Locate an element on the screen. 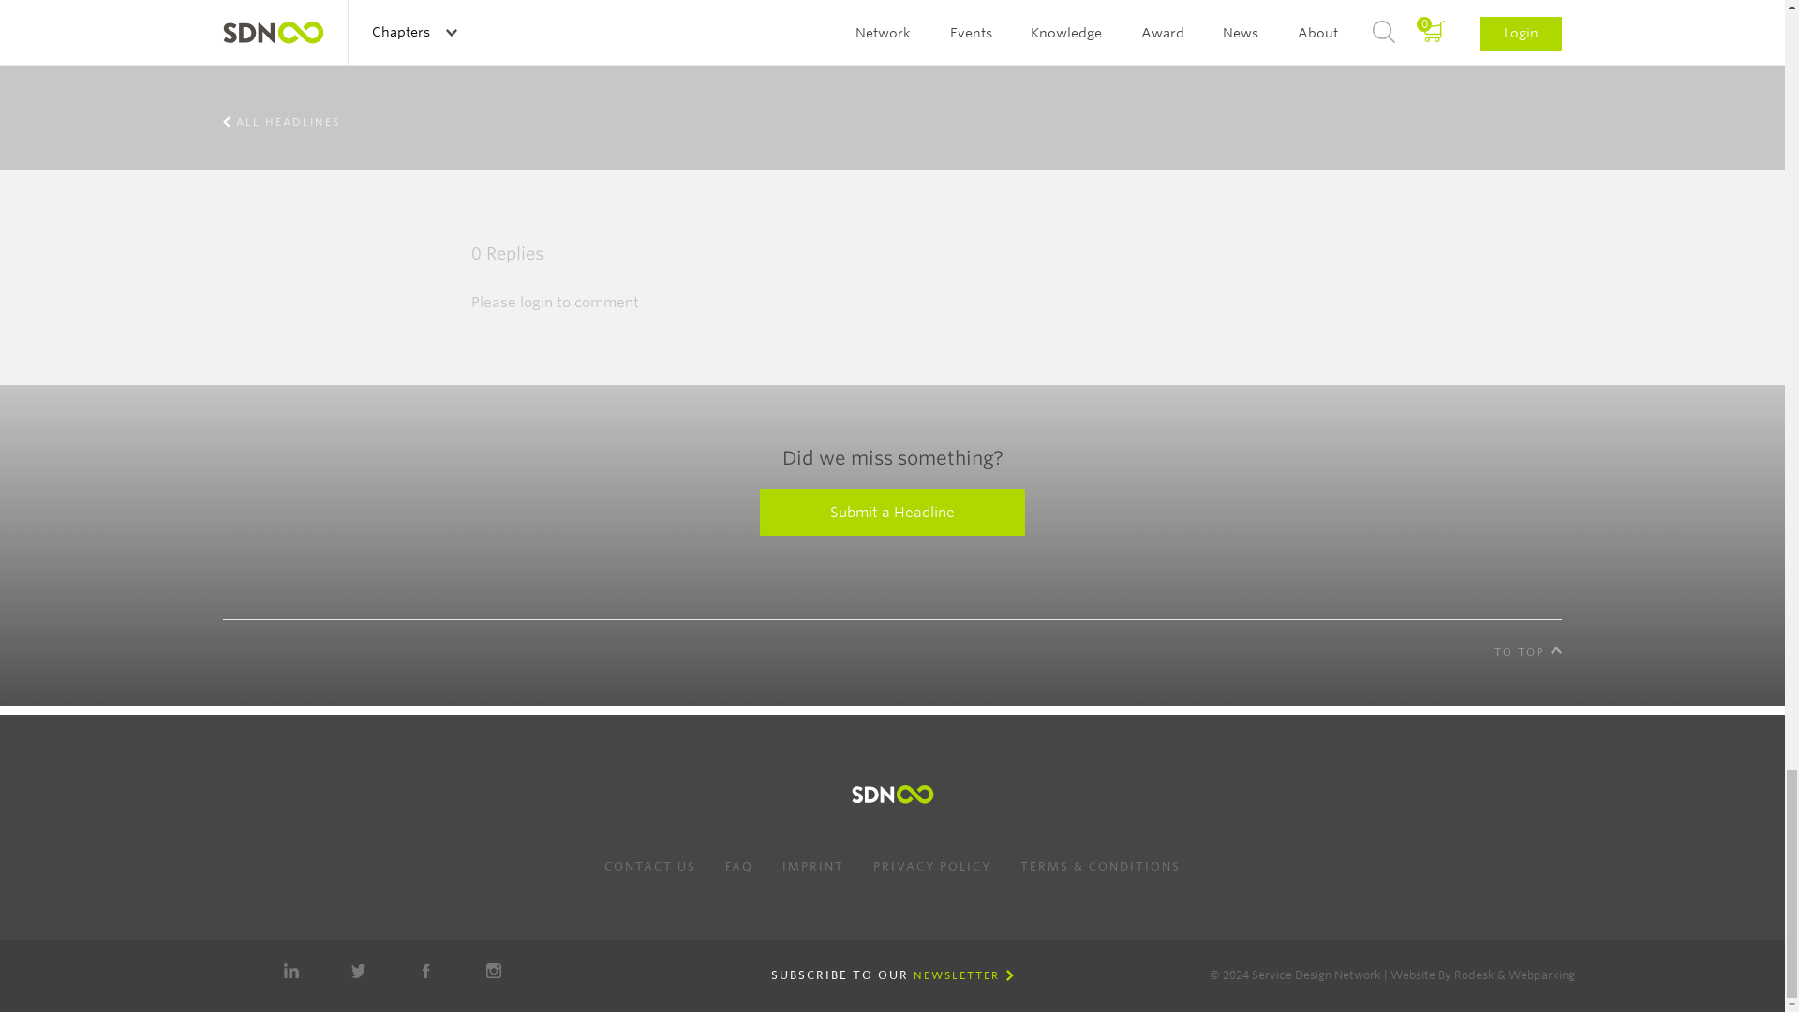 The width and height of the screenshot is (1799, 1012). Contact us is located at coordinates (650, 866).